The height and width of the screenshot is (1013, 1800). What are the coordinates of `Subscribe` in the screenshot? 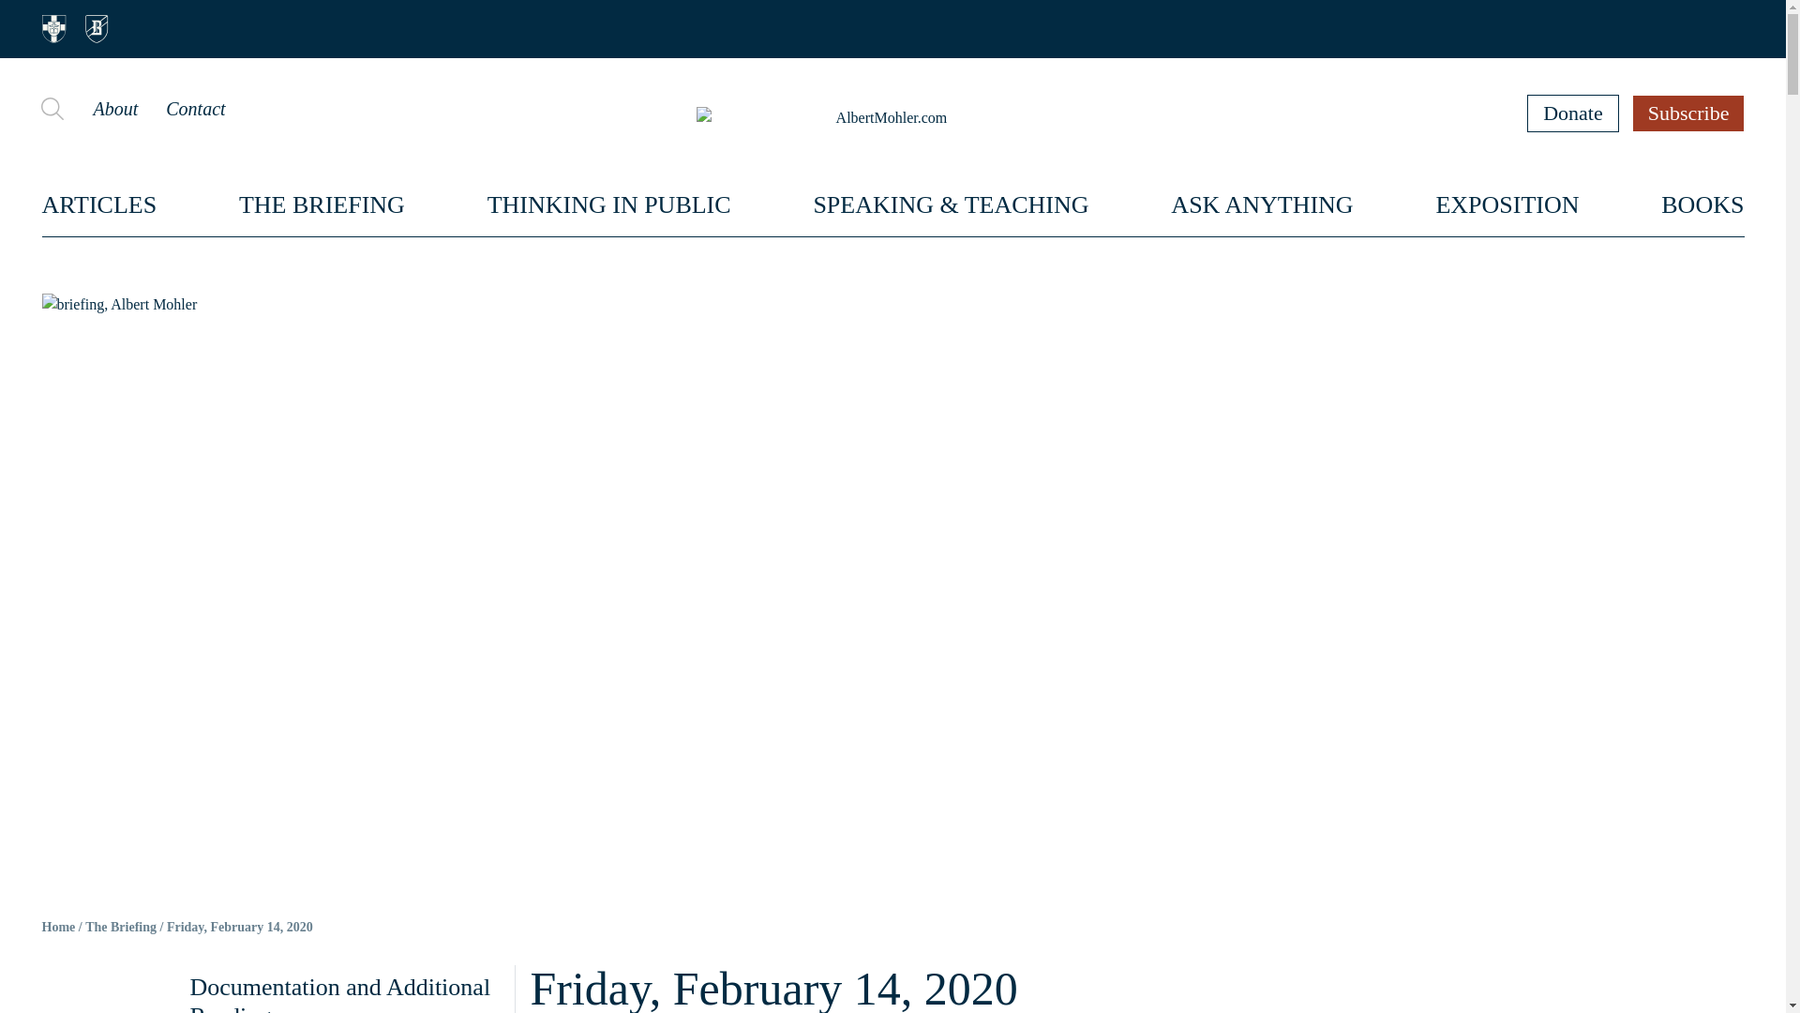 It's located at (1689, 113).